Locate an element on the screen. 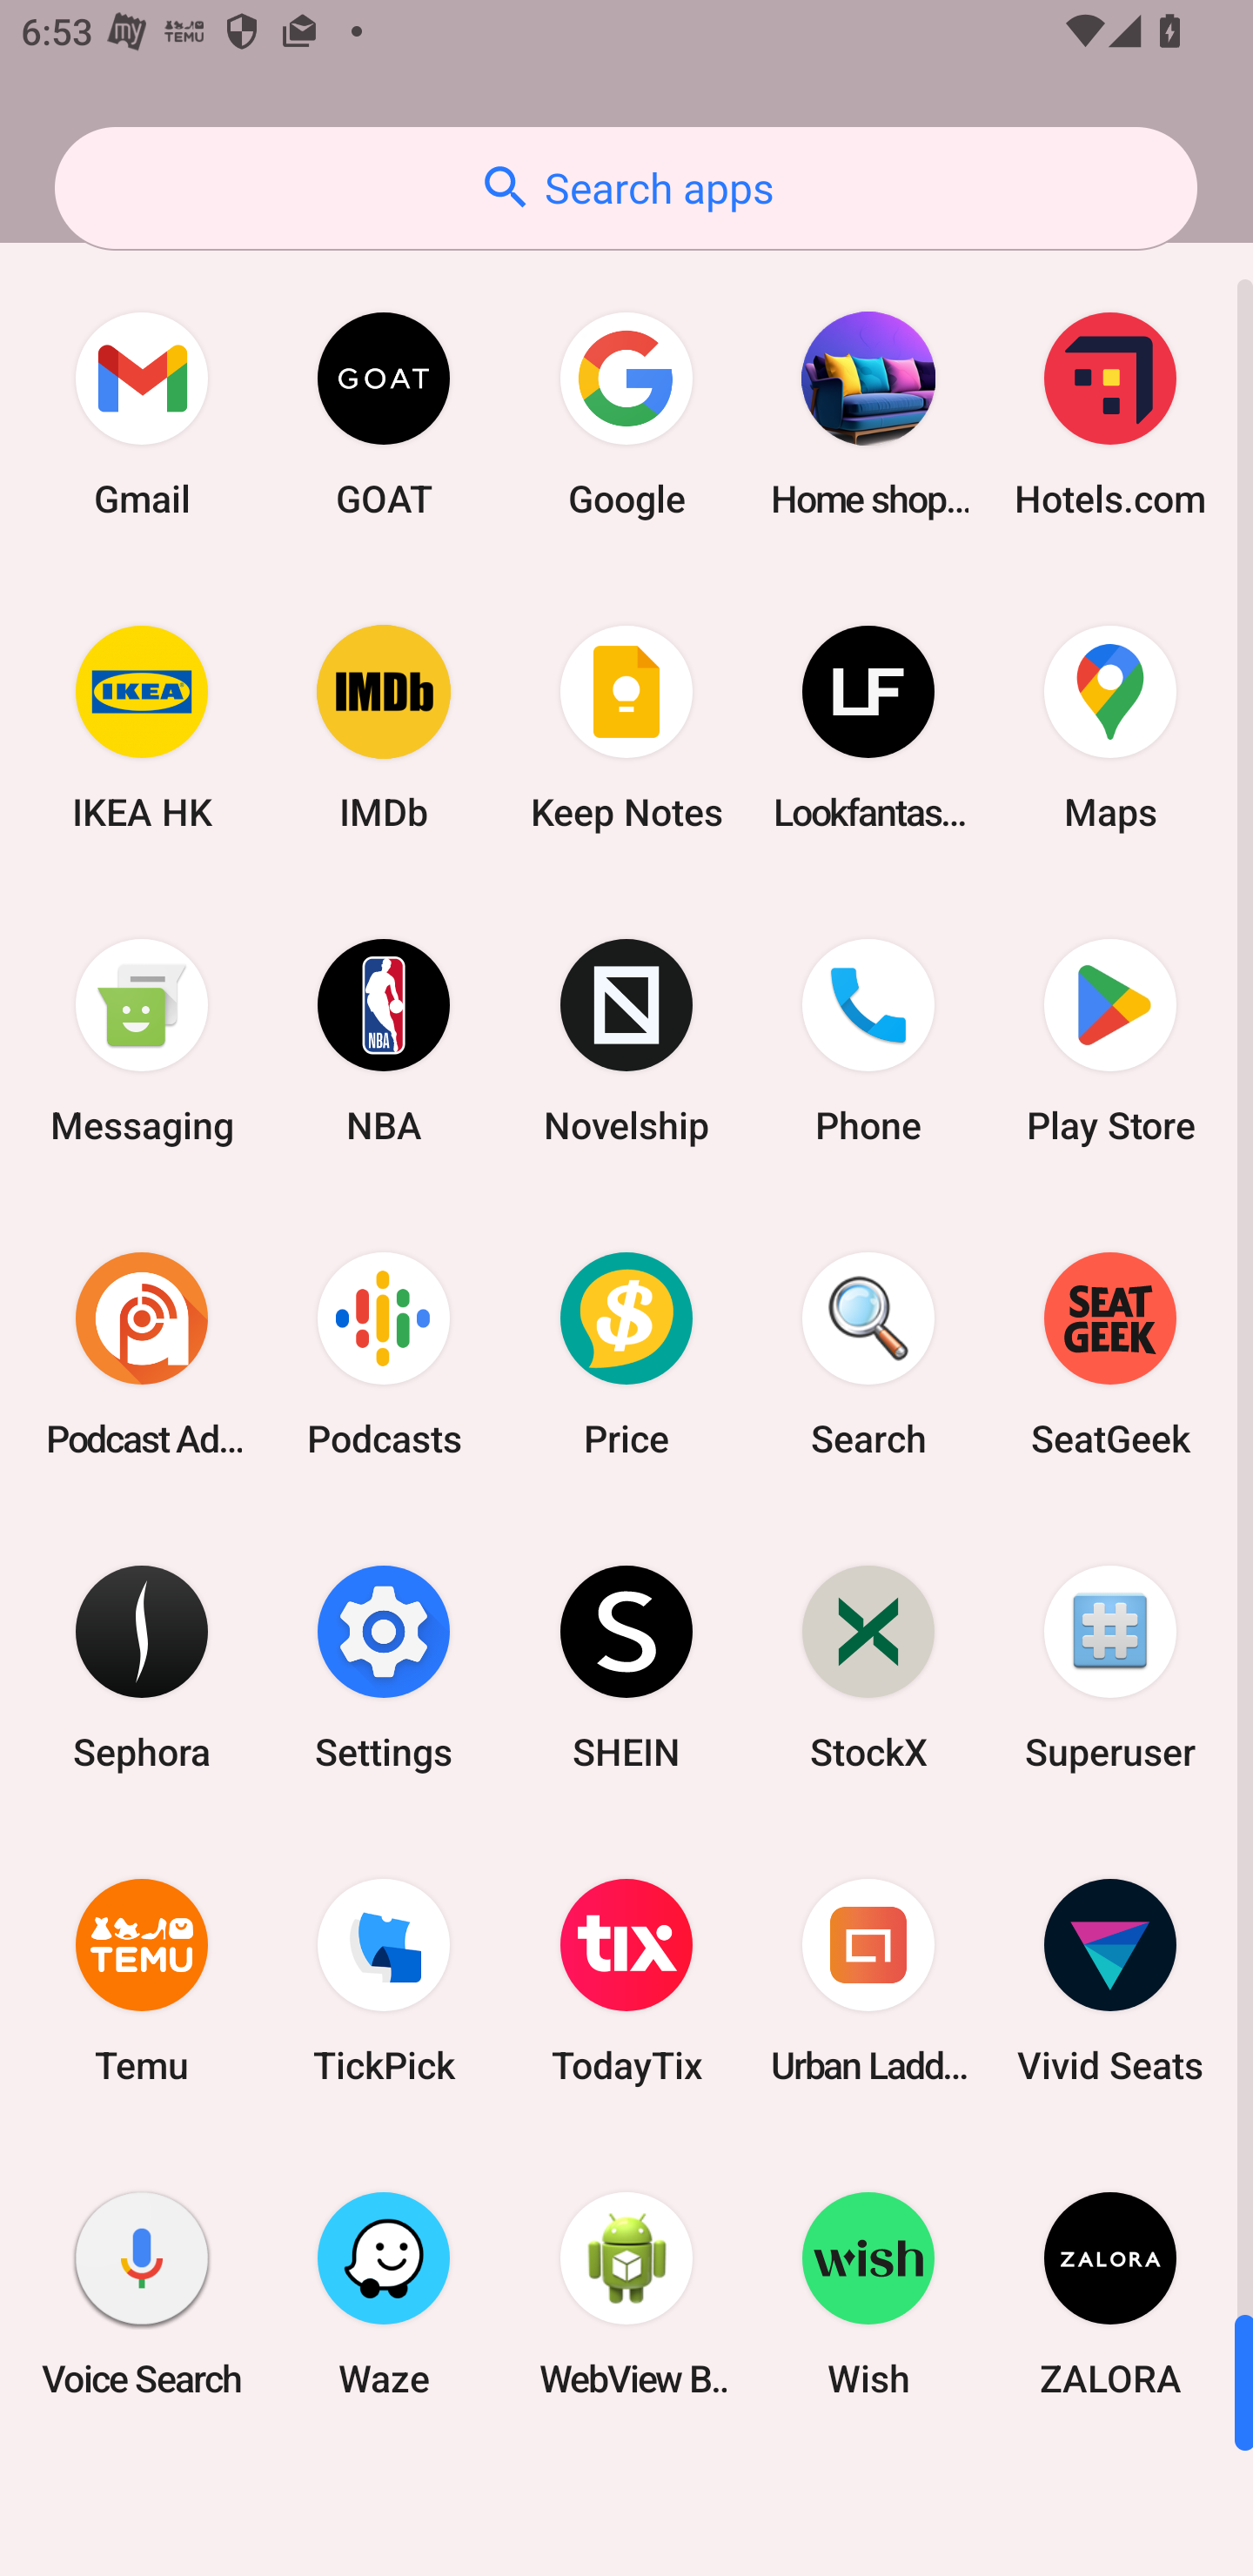 The height and width of the screenshot is (2576, 1253). Settings is located at coordinates (384, 1666).